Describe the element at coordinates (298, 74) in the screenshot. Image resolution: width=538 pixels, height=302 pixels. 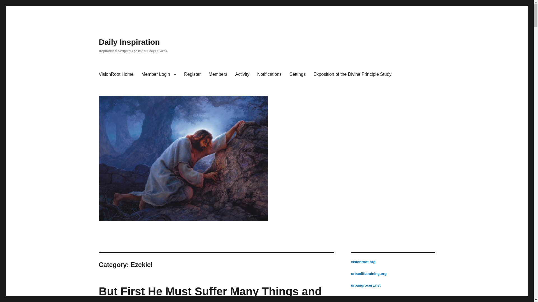
I see `Settings` at that location.